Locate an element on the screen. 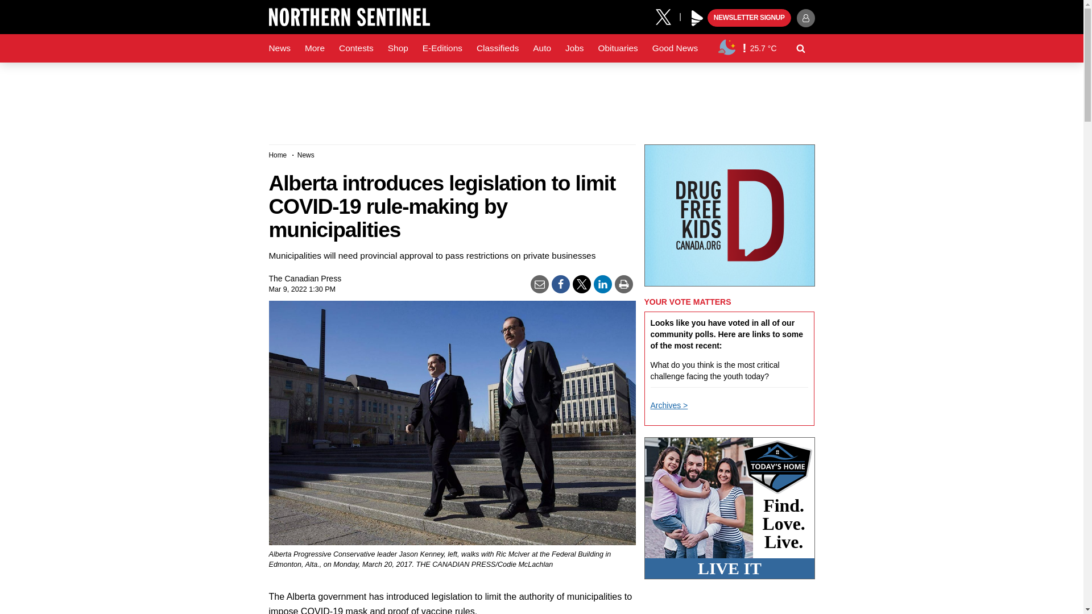 Image resolution: width=1092 pixels, height=614 pixels. Play is located at coordinates (697, 18).